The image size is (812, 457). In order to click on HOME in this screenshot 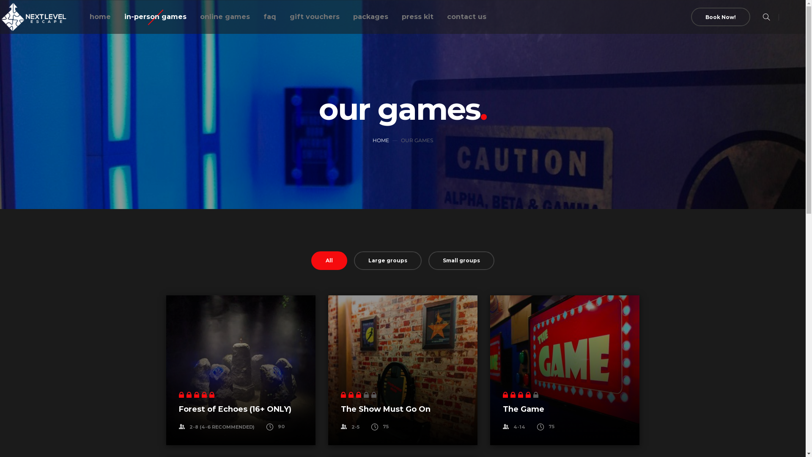, I will do `click(381, 140)`.